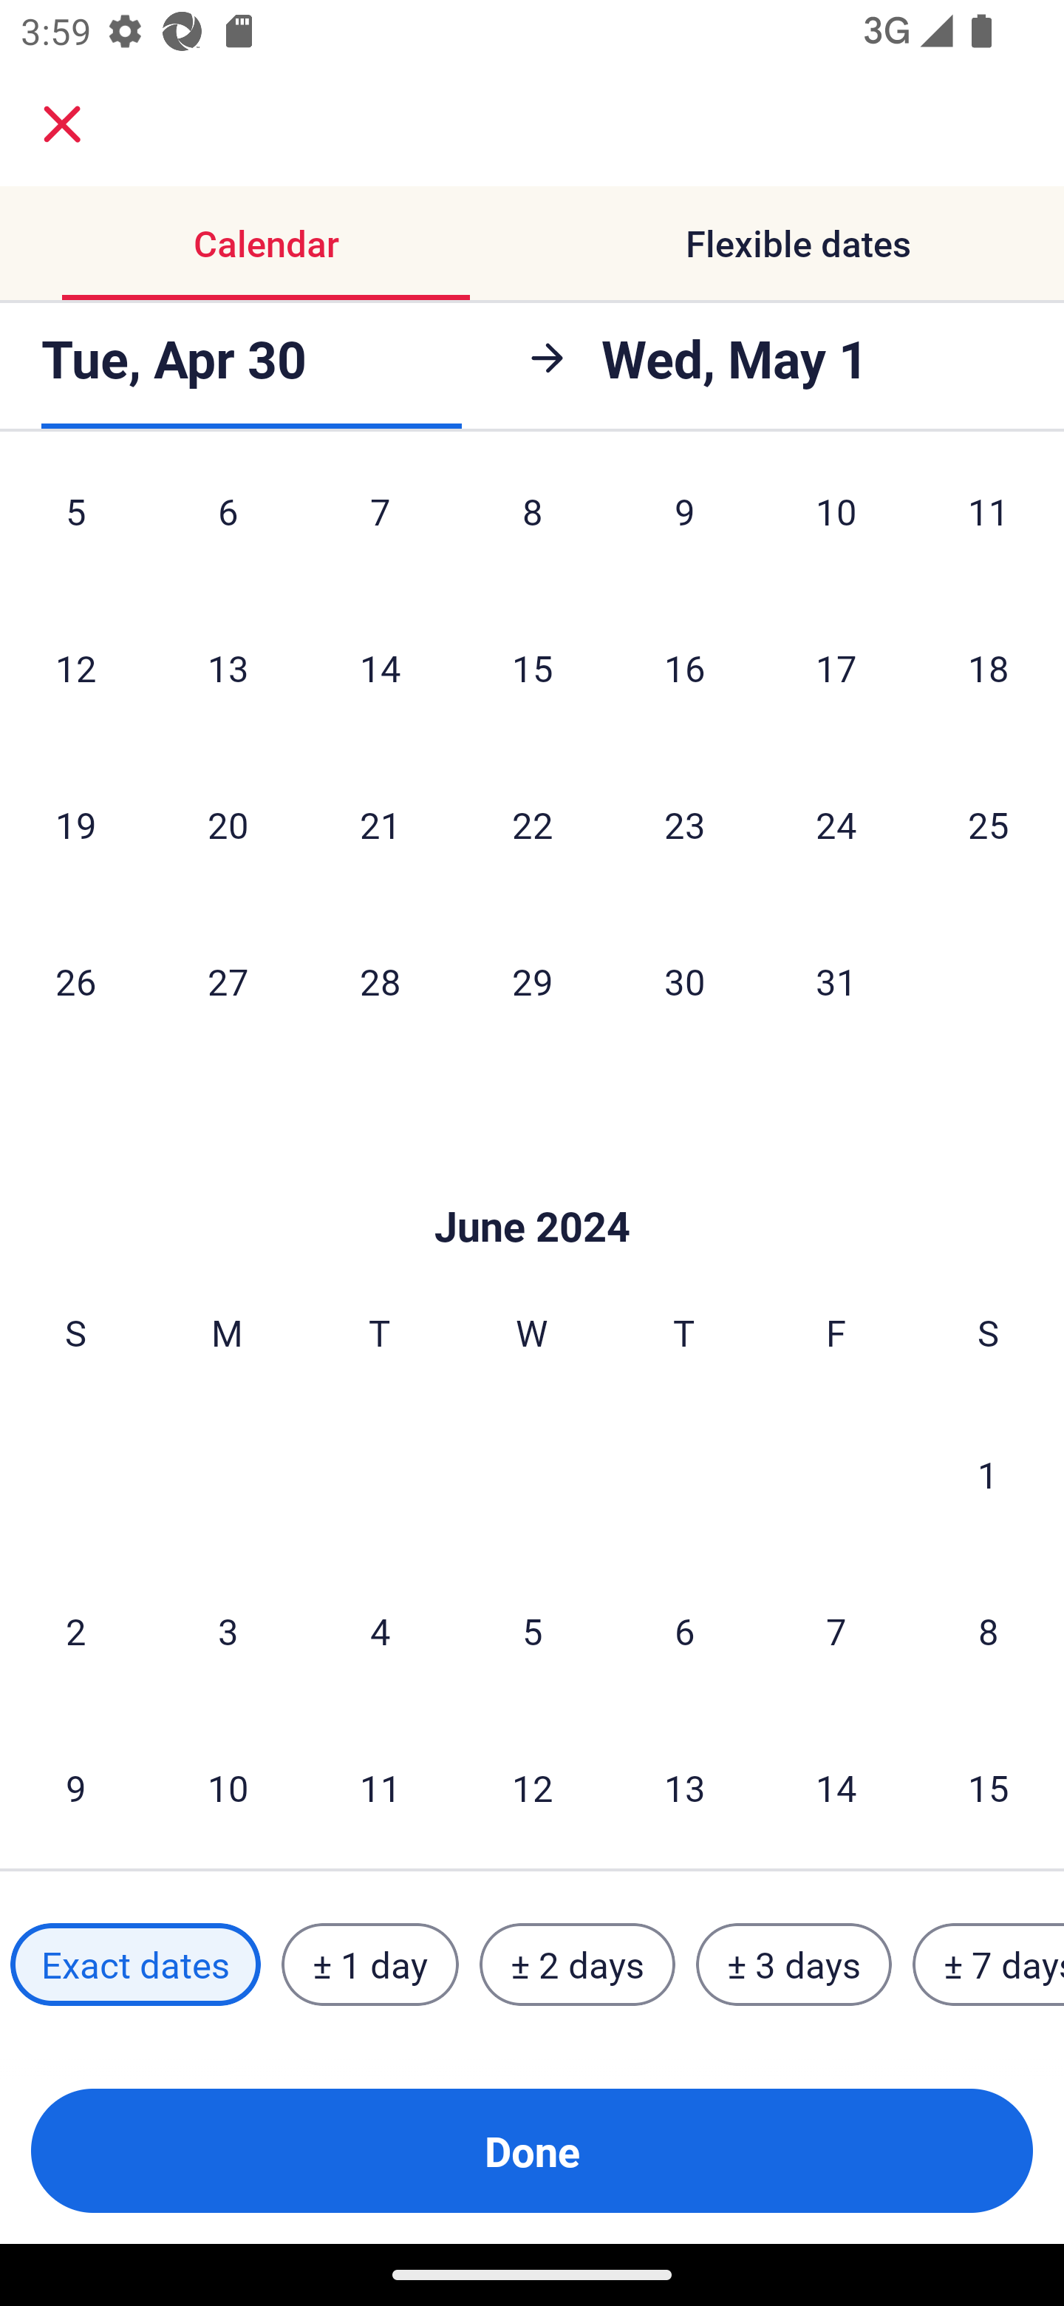 The width and height of the screenshot is (1064, 2306). Describe the element at coordinates (62, 124) in the screenshot. I see `close.` at that location.